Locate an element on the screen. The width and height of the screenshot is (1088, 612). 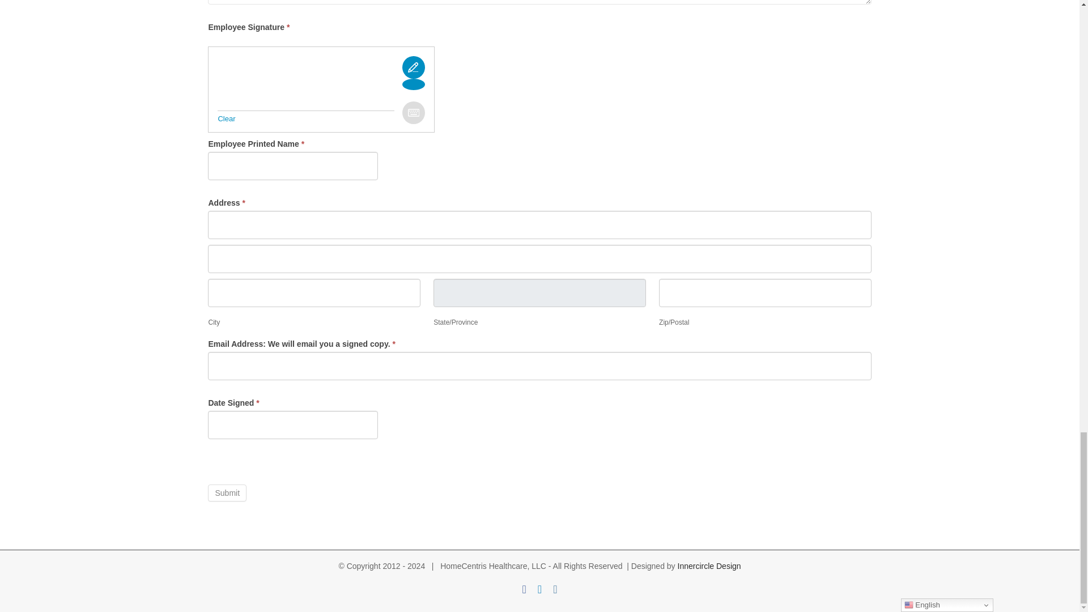
Clear is located at coordinates (226, 118).